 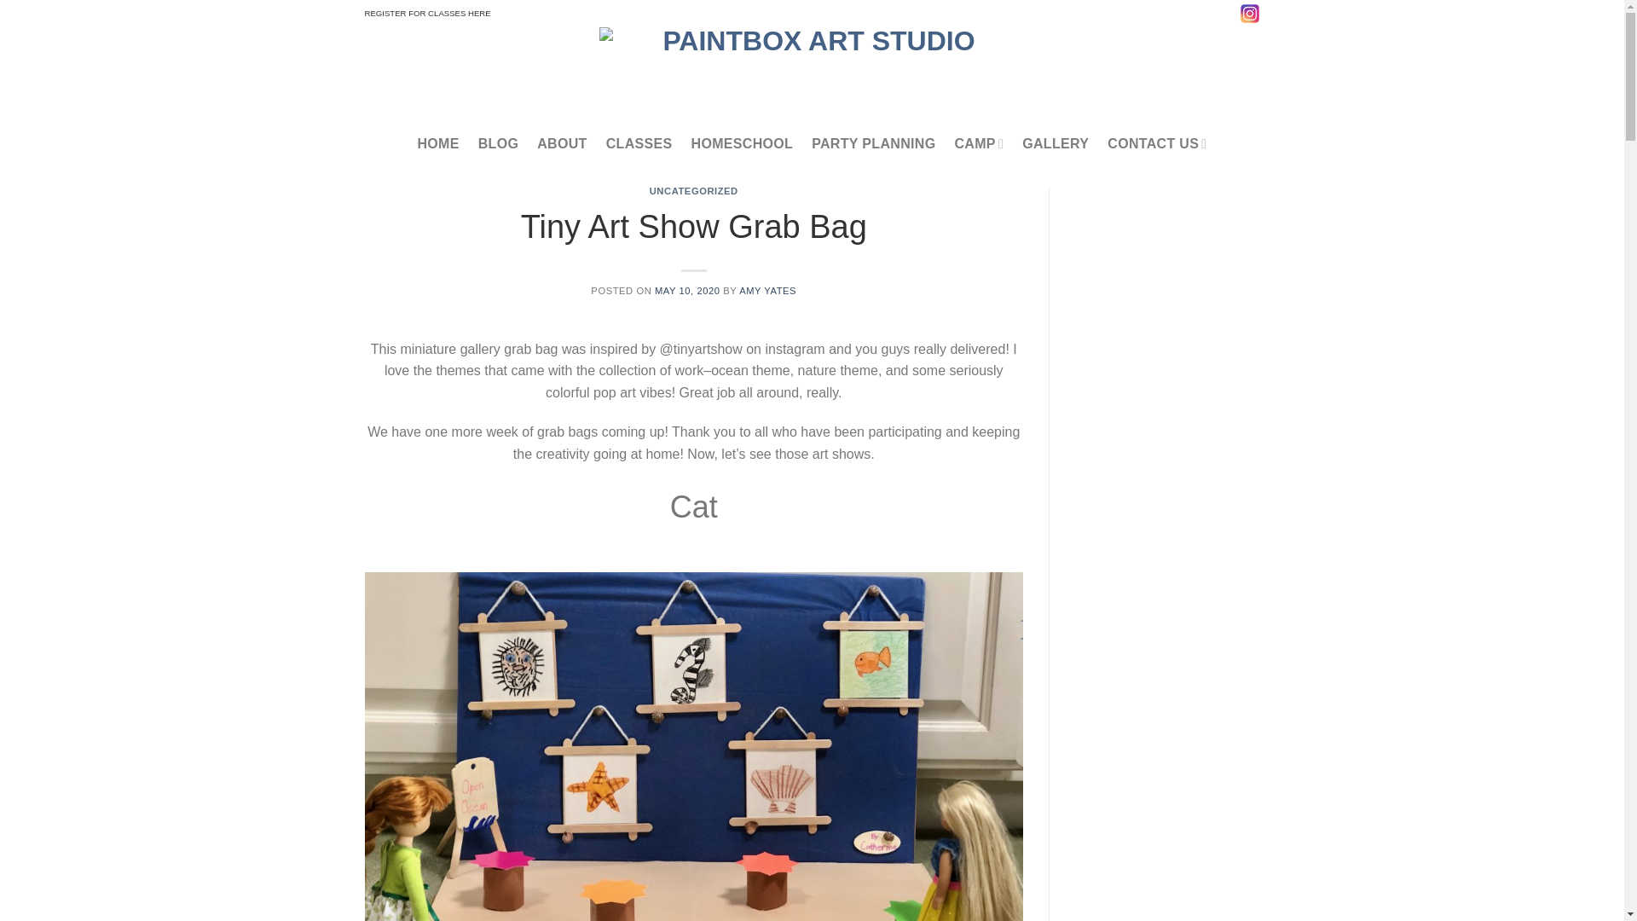 What do you see at coordinates (687, 290) in the screenshot?
I see `MAY 10, 2020` at bounding box center [687, 290].